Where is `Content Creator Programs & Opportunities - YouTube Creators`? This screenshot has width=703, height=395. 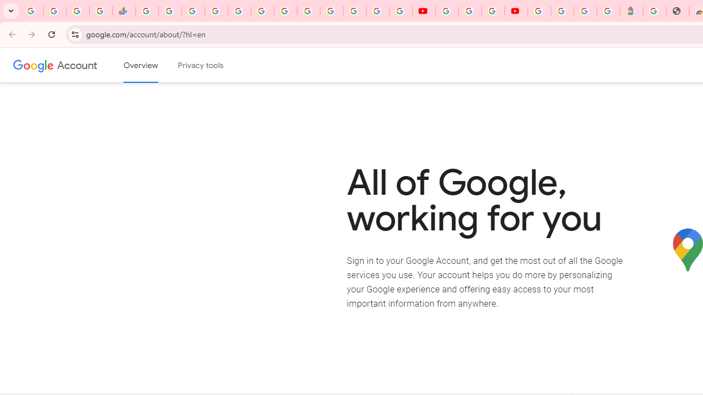 Content Creator Programs & Opportunities - YouTube Creators is located at coordinates (516, 11).